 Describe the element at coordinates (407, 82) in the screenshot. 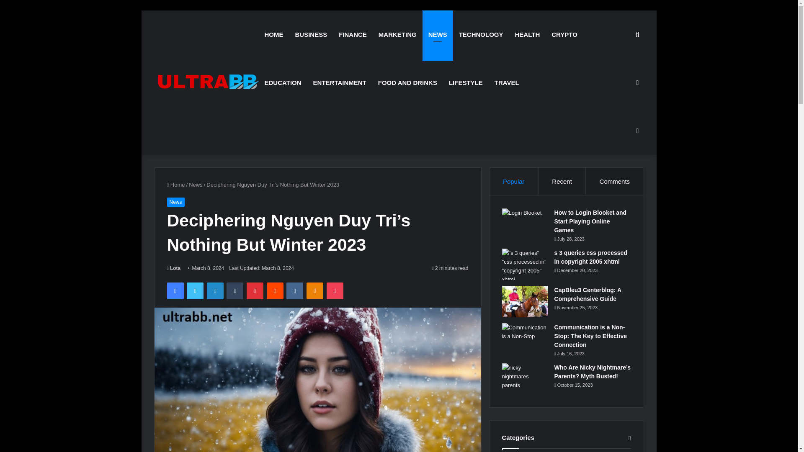

I see `FOOD AND DRINKS` at that location.